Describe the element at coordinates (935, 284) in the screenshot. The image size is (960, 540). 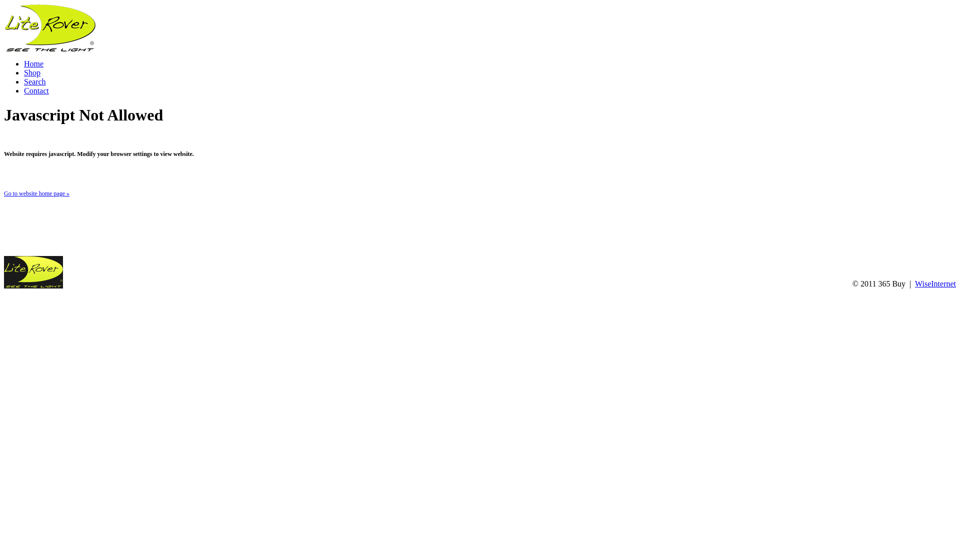
I see `WiseInternet` at that location.